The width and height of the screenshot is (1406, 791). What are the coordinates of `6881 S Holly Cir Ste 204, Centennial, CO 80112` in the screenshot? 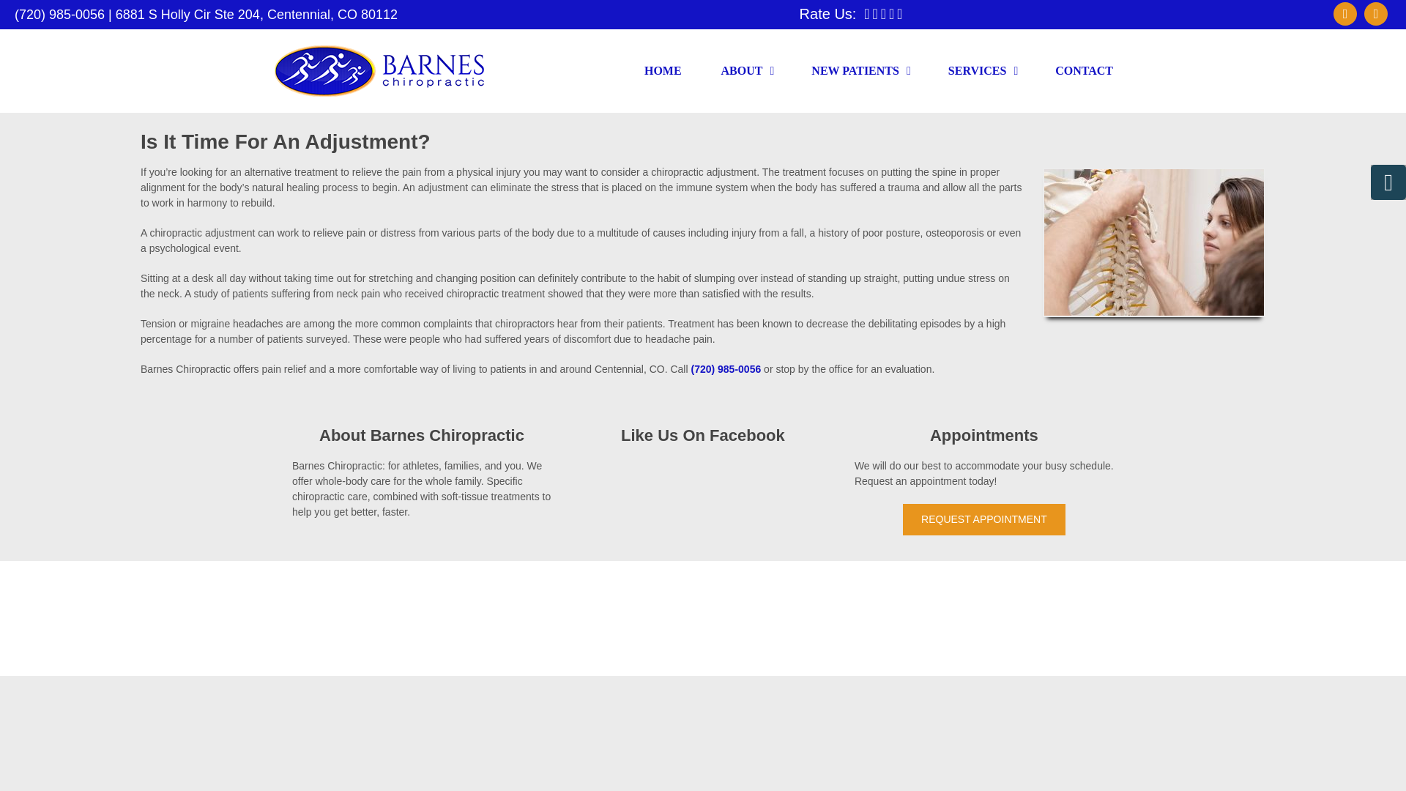 It's located at (783, 620).